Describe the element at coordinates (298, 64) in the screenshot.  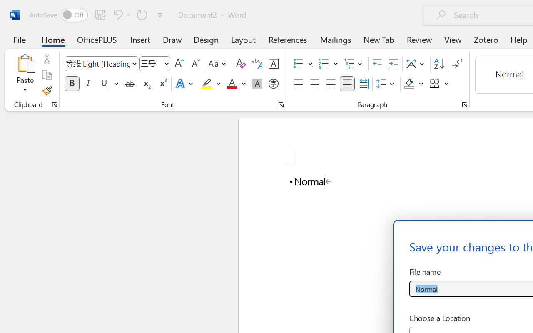
I see `Bullets` at that location.